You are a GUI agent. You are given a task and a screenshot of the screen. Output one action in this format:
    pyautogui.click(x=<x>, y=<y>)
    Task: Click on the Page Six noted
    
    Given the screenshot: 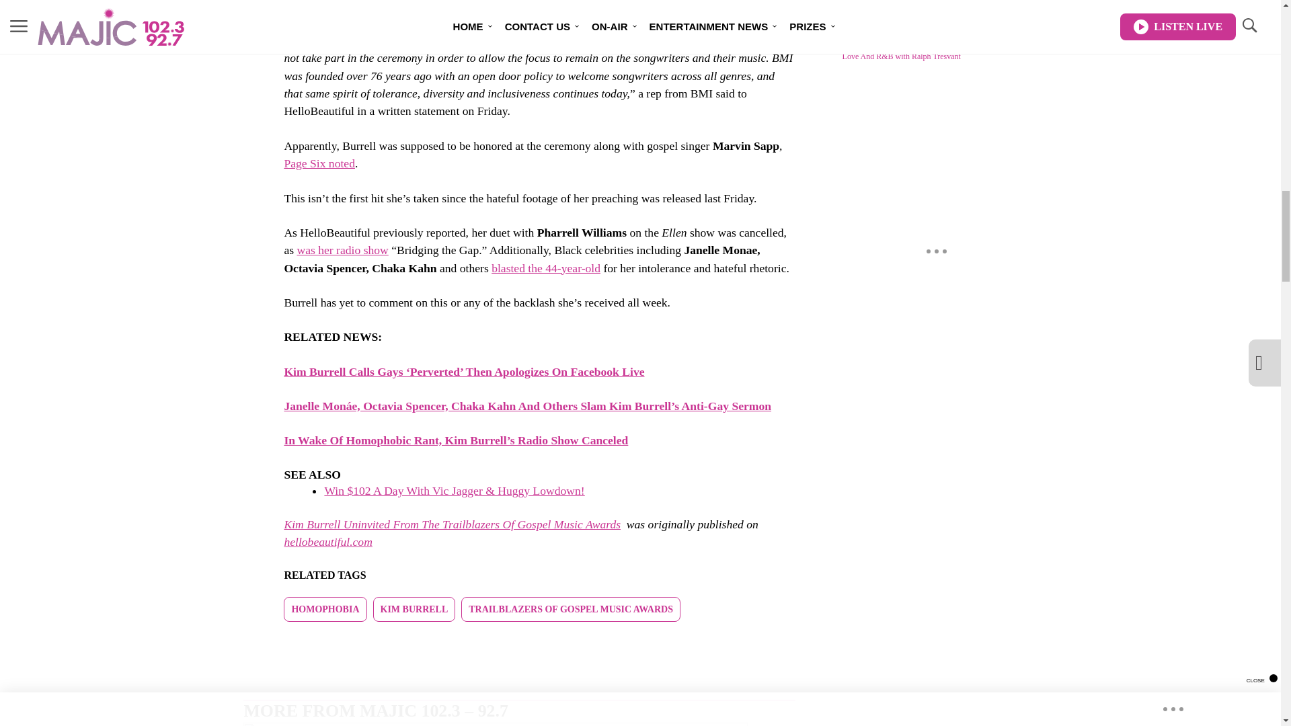 What is the action you would take?
    pyautogui.click(x=319, y=163)
    